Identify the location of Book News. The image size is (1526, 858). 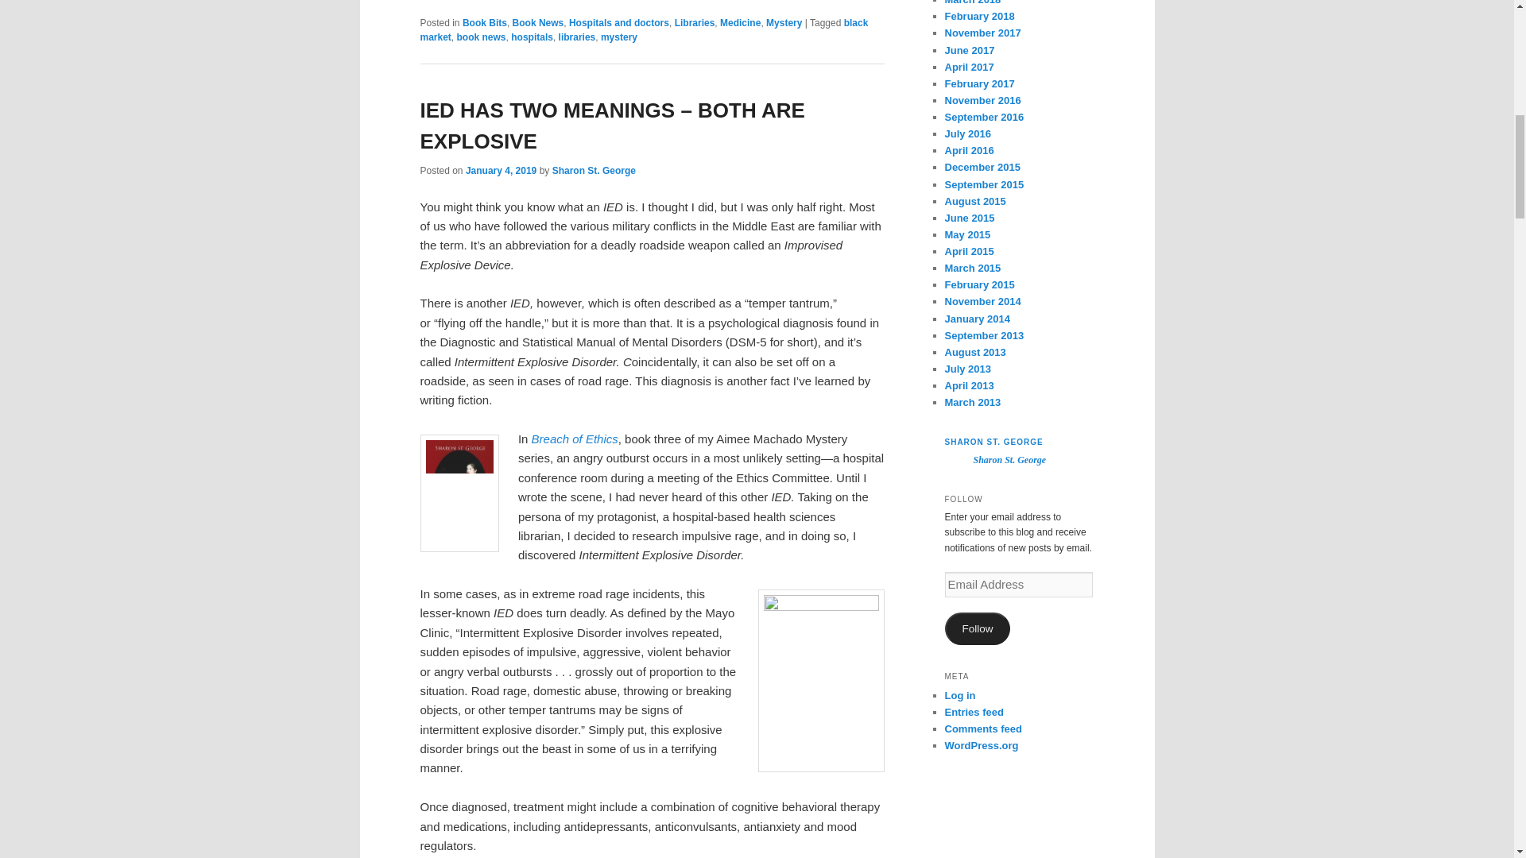
(539, 22).